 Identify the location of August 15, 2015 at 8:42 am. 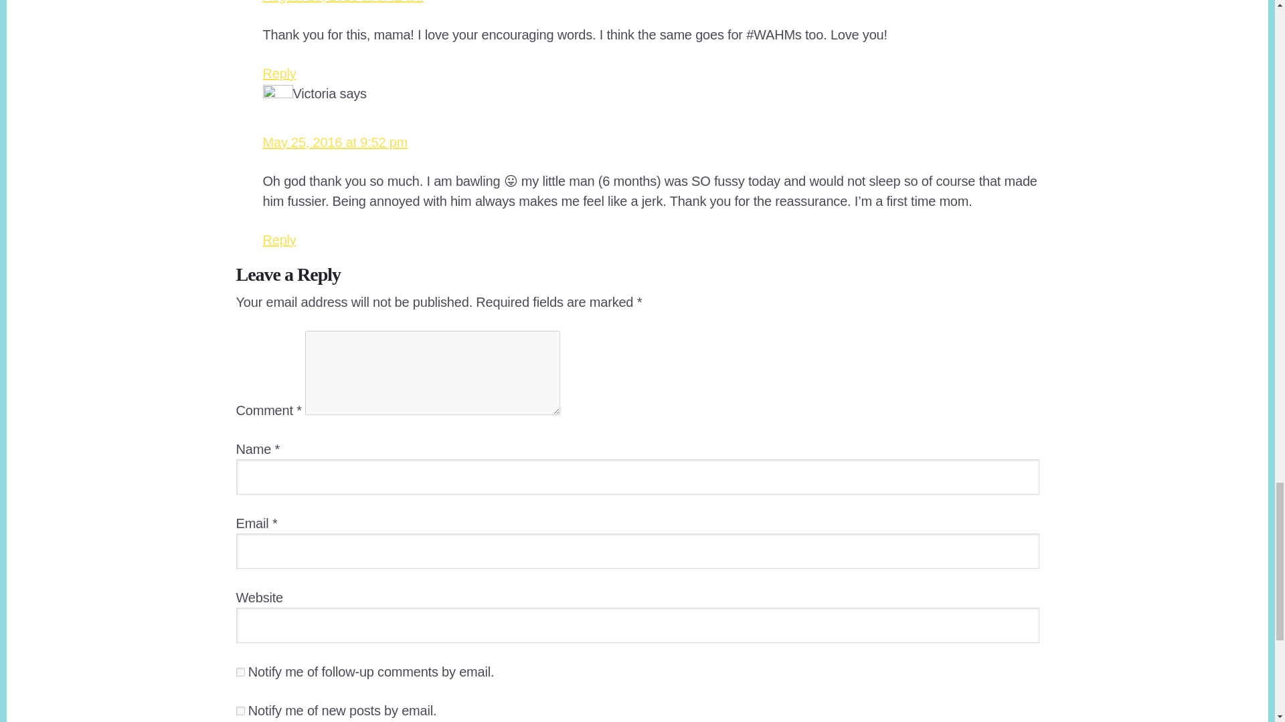
(343, 1).